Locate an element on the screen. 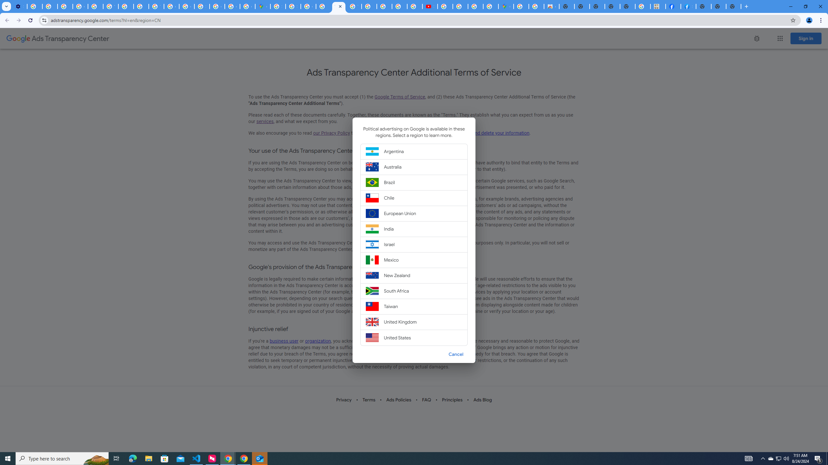 This screenshot has width=828, height=465. Send Bug Report is located at coordinates (757, 38).